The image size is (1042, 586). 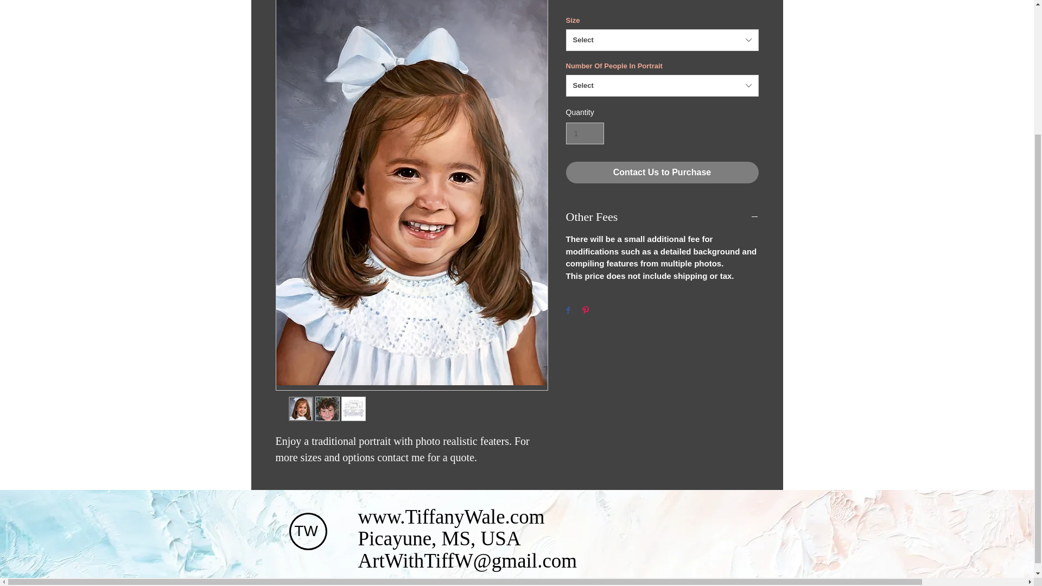 I want to click on Select, so click(x=662, y=40).